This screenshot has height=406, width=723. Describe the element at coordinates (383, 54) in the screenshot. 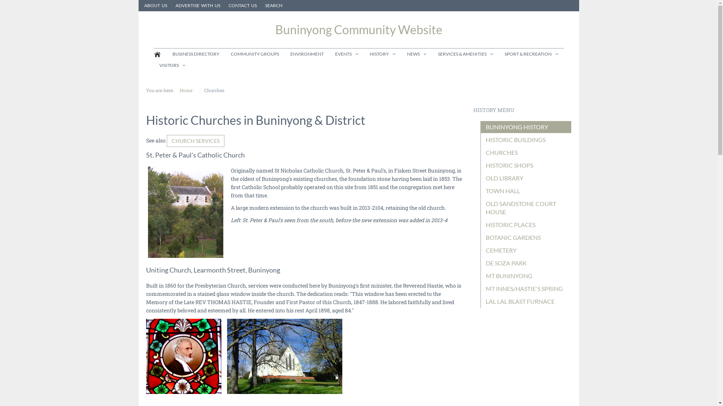

I see `HISTORY` at that location.